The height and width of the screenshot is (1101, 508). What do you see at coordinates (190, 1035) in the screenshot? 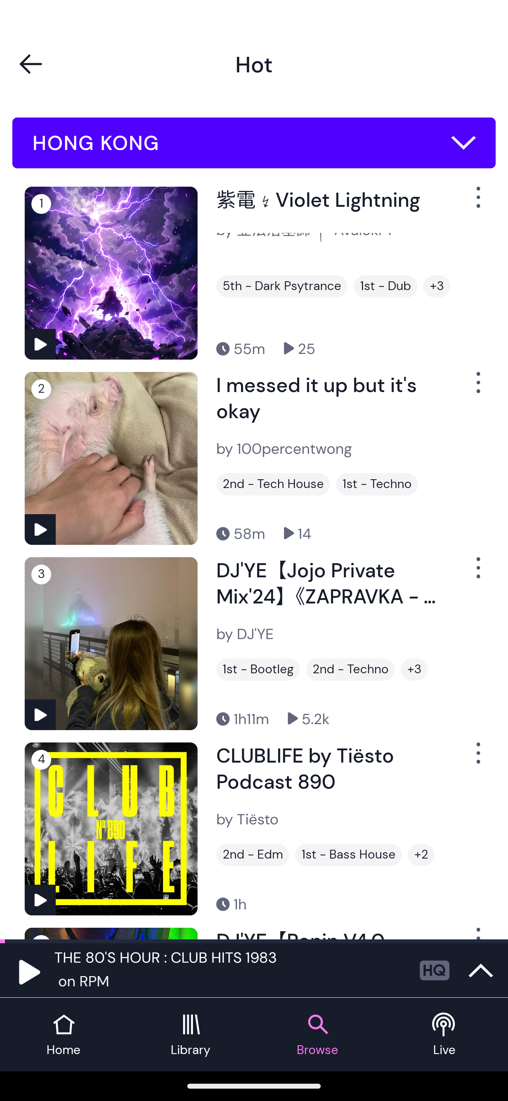
I see `Library tab Library` at bounding box center [190, 1035].